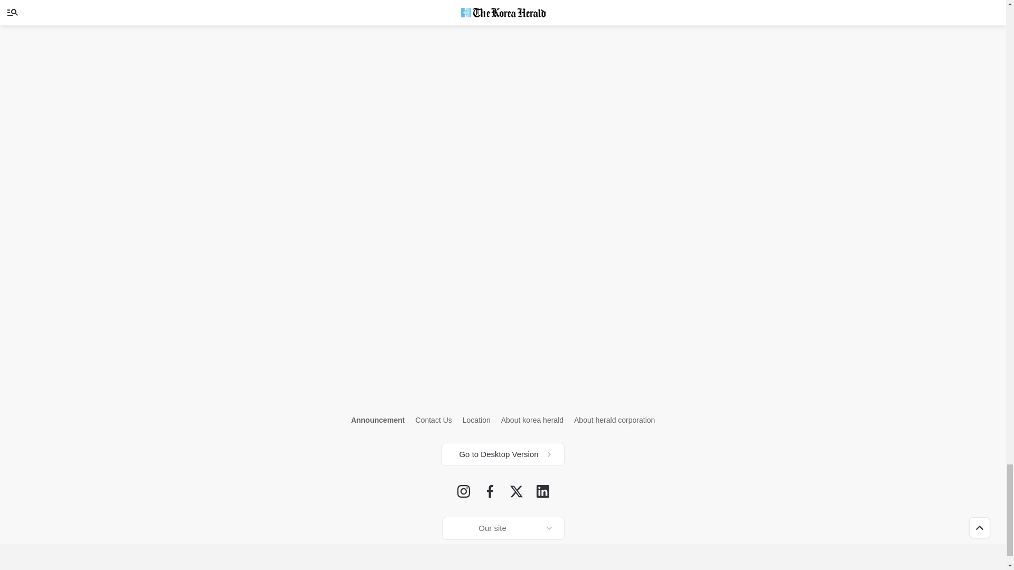 Image resolution: width=1014 pixels, height=570 pixels. What do you see at coordinates (490, 491) in the screenshot?
I see `Facebook` at bounding box center [490, 491].